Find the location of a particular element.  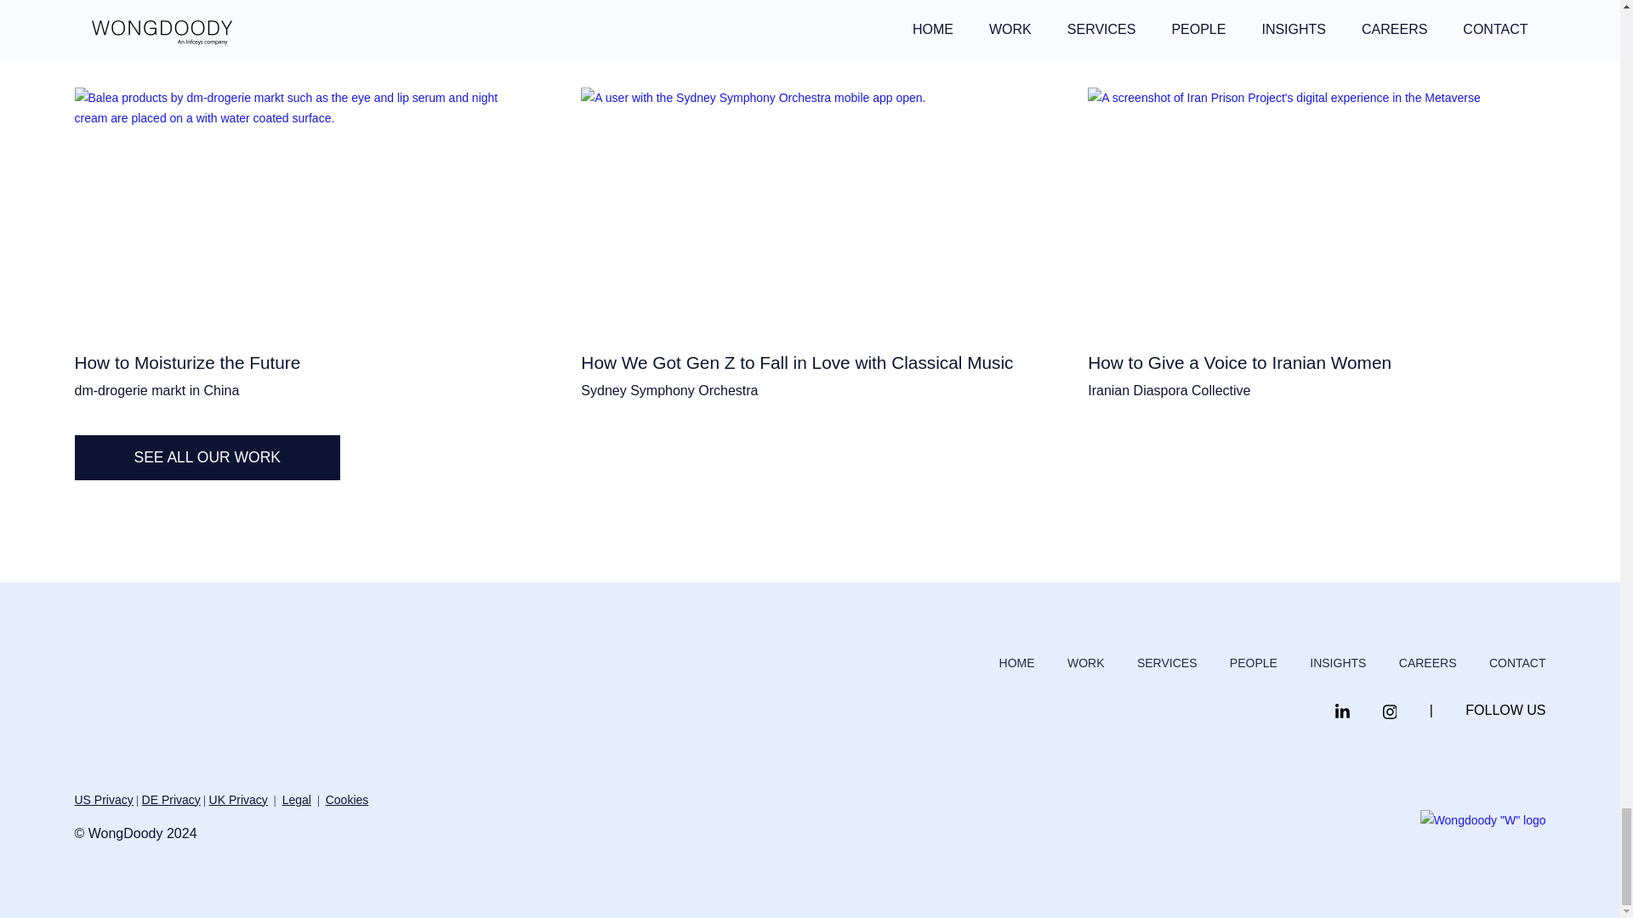

DE Privacy is located at coordinates (172, 800).